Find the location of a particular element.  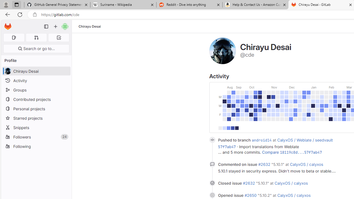

Chirayu Desai is located at coordinates (90, 26).